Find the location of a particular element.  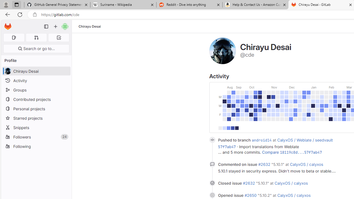

Chirayu Desai is located at coordinates (90, 26).